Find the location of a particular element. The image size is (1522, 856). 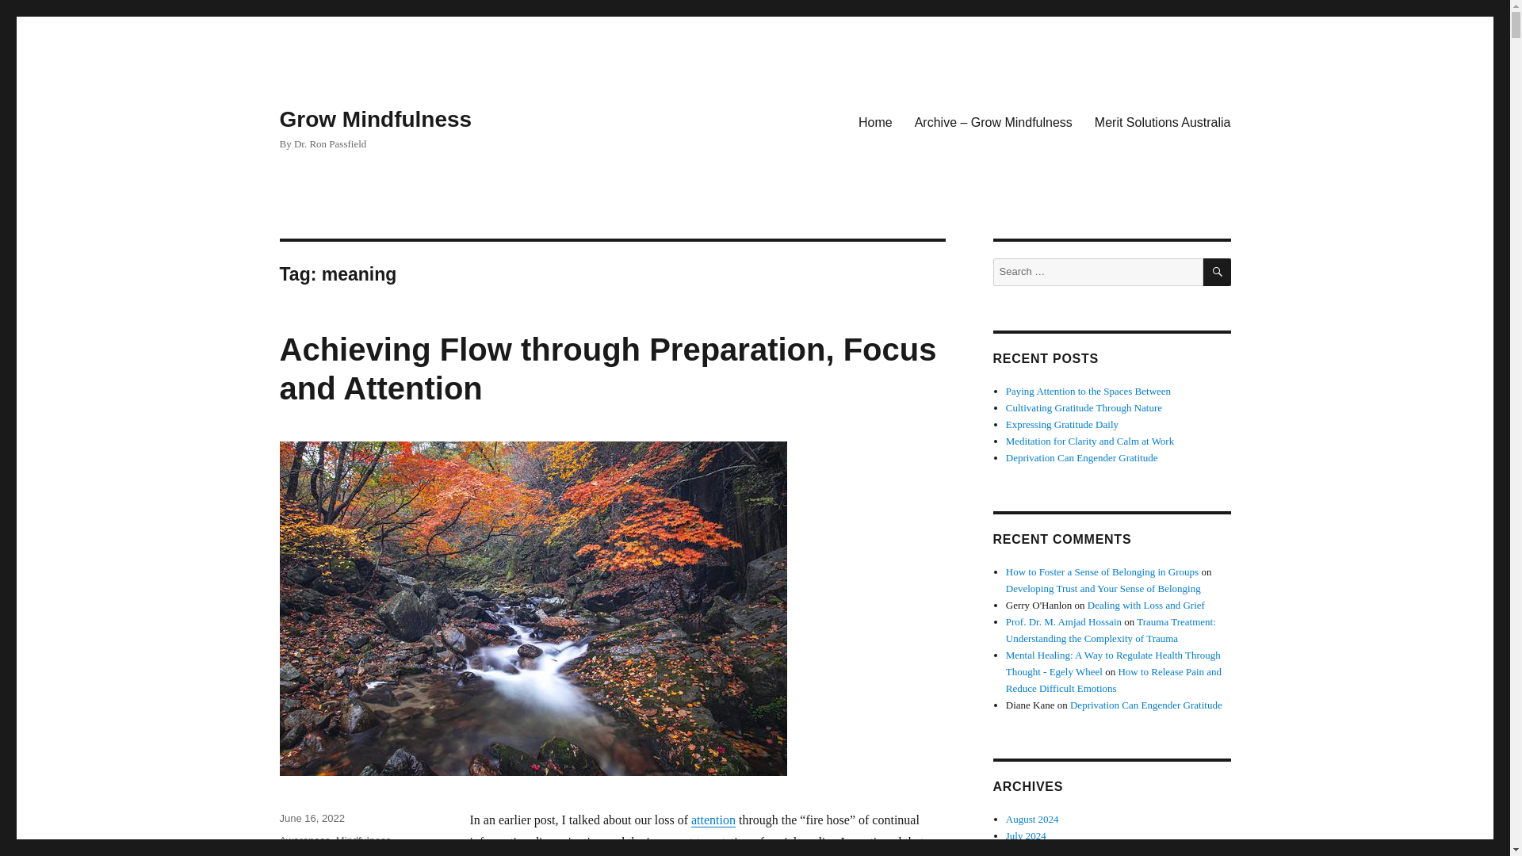

Awareness is located at coordinates (304, 840).